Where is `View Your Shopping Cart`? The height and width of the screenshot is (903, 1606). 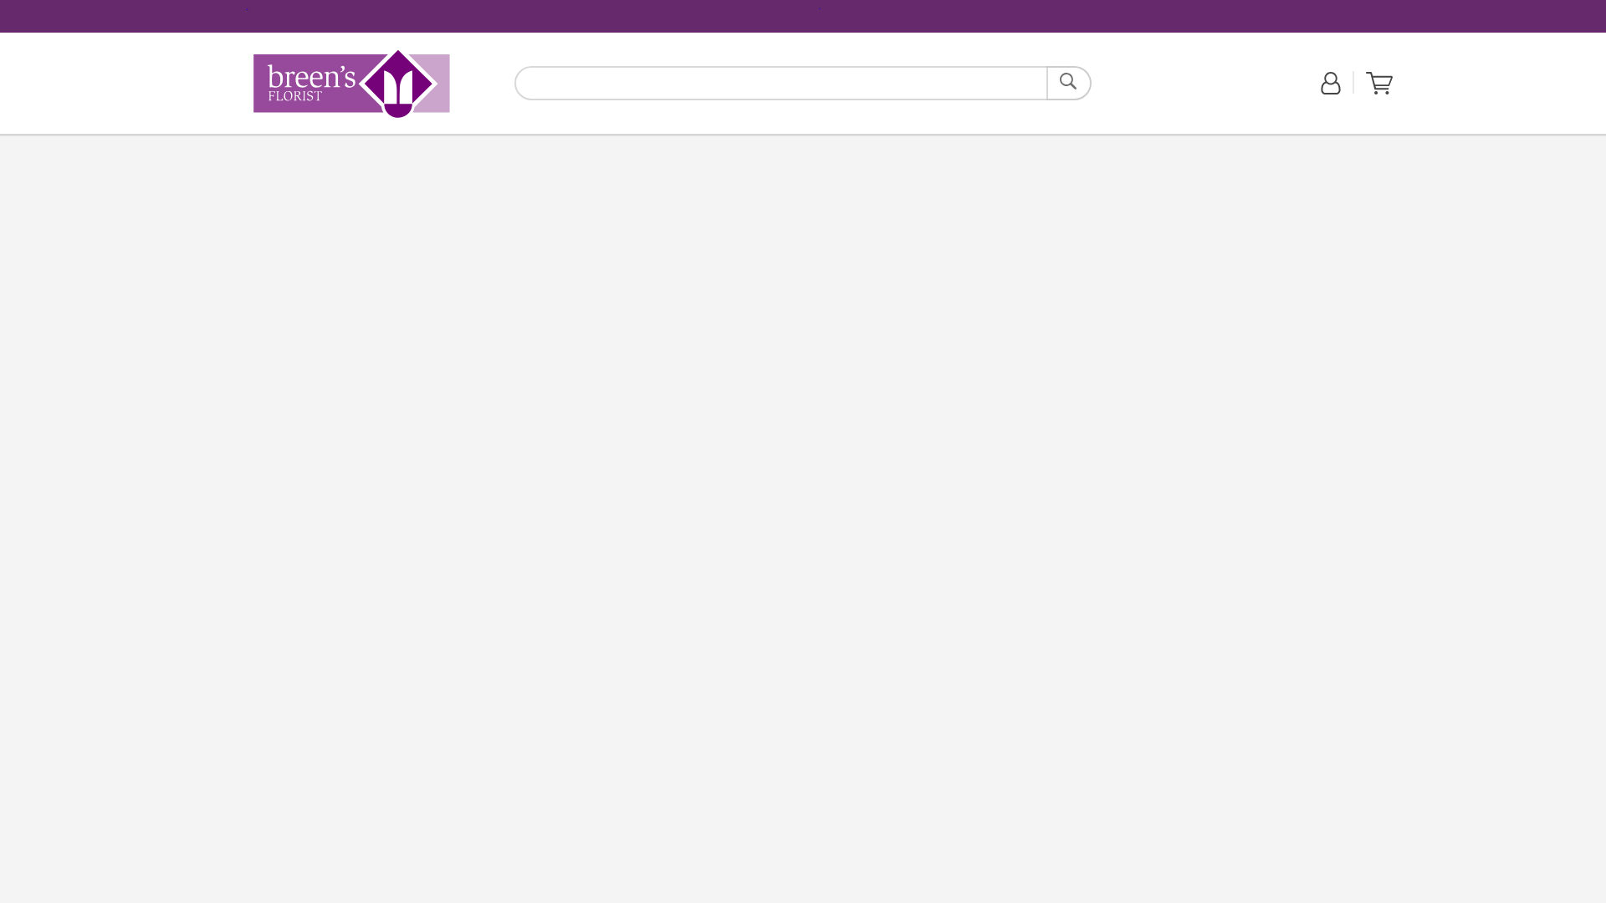
View Your Shopping Cart is located at coordinates (350, 84).